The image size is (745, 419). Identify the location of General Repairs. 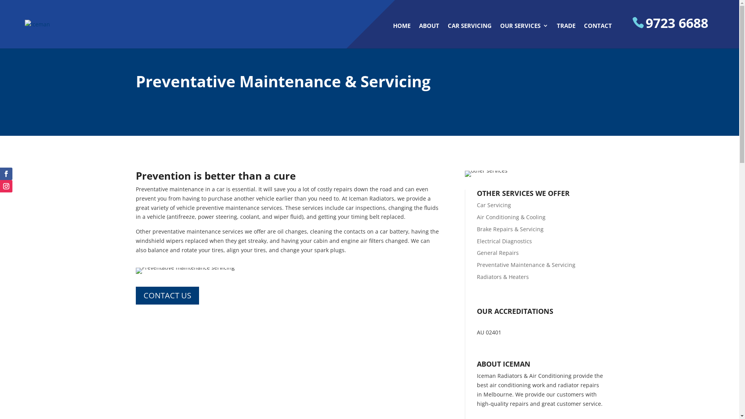
(498, 253).